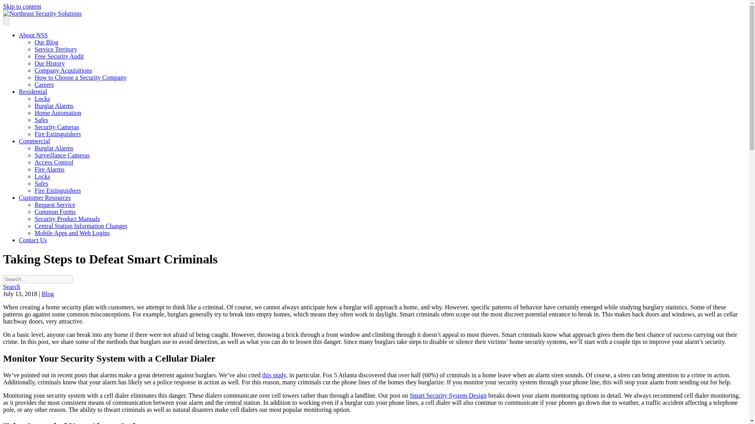 The image size is (755, 424). I want to click on Our History, so click(50, 63).